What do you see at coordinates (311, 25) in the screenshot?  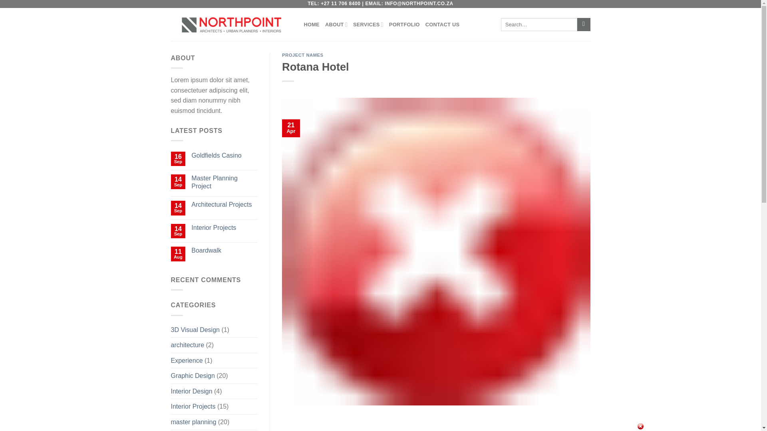 I see `HOME` at bounding box center [311, 25].